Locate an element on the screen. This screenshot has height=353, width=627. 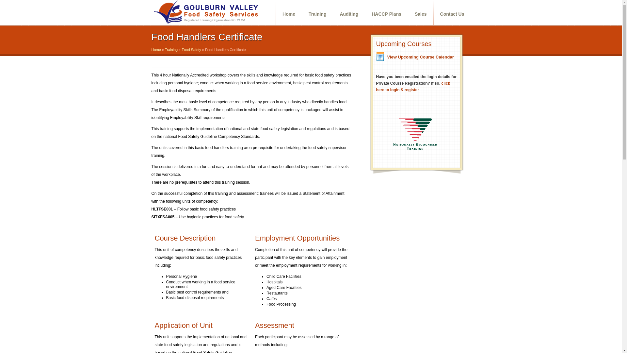
Home is located at coordinates (156, 50).